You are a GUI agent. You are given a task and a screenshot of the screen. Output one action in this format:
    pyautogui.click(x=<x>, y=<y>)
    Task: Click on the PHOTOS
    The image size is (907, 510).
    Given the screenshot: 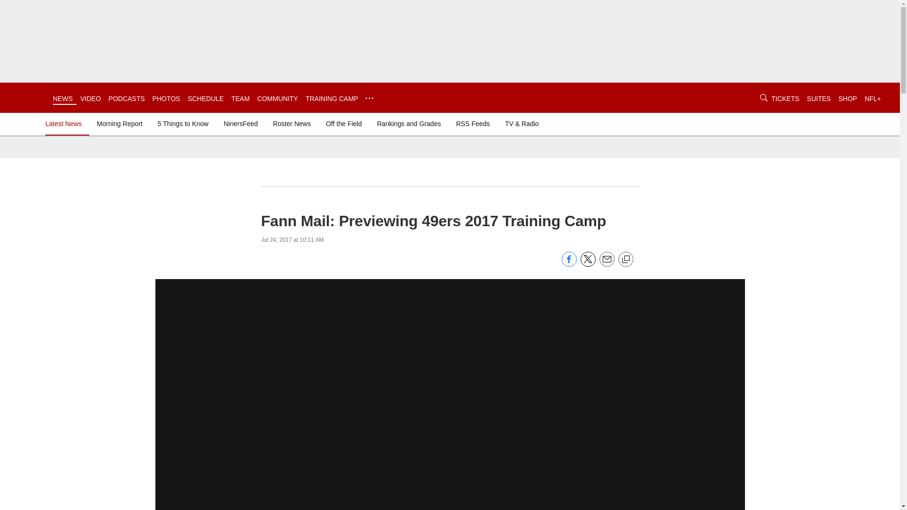 What is the action you would take?
    pyautogui.click(x=166, y=98)
    